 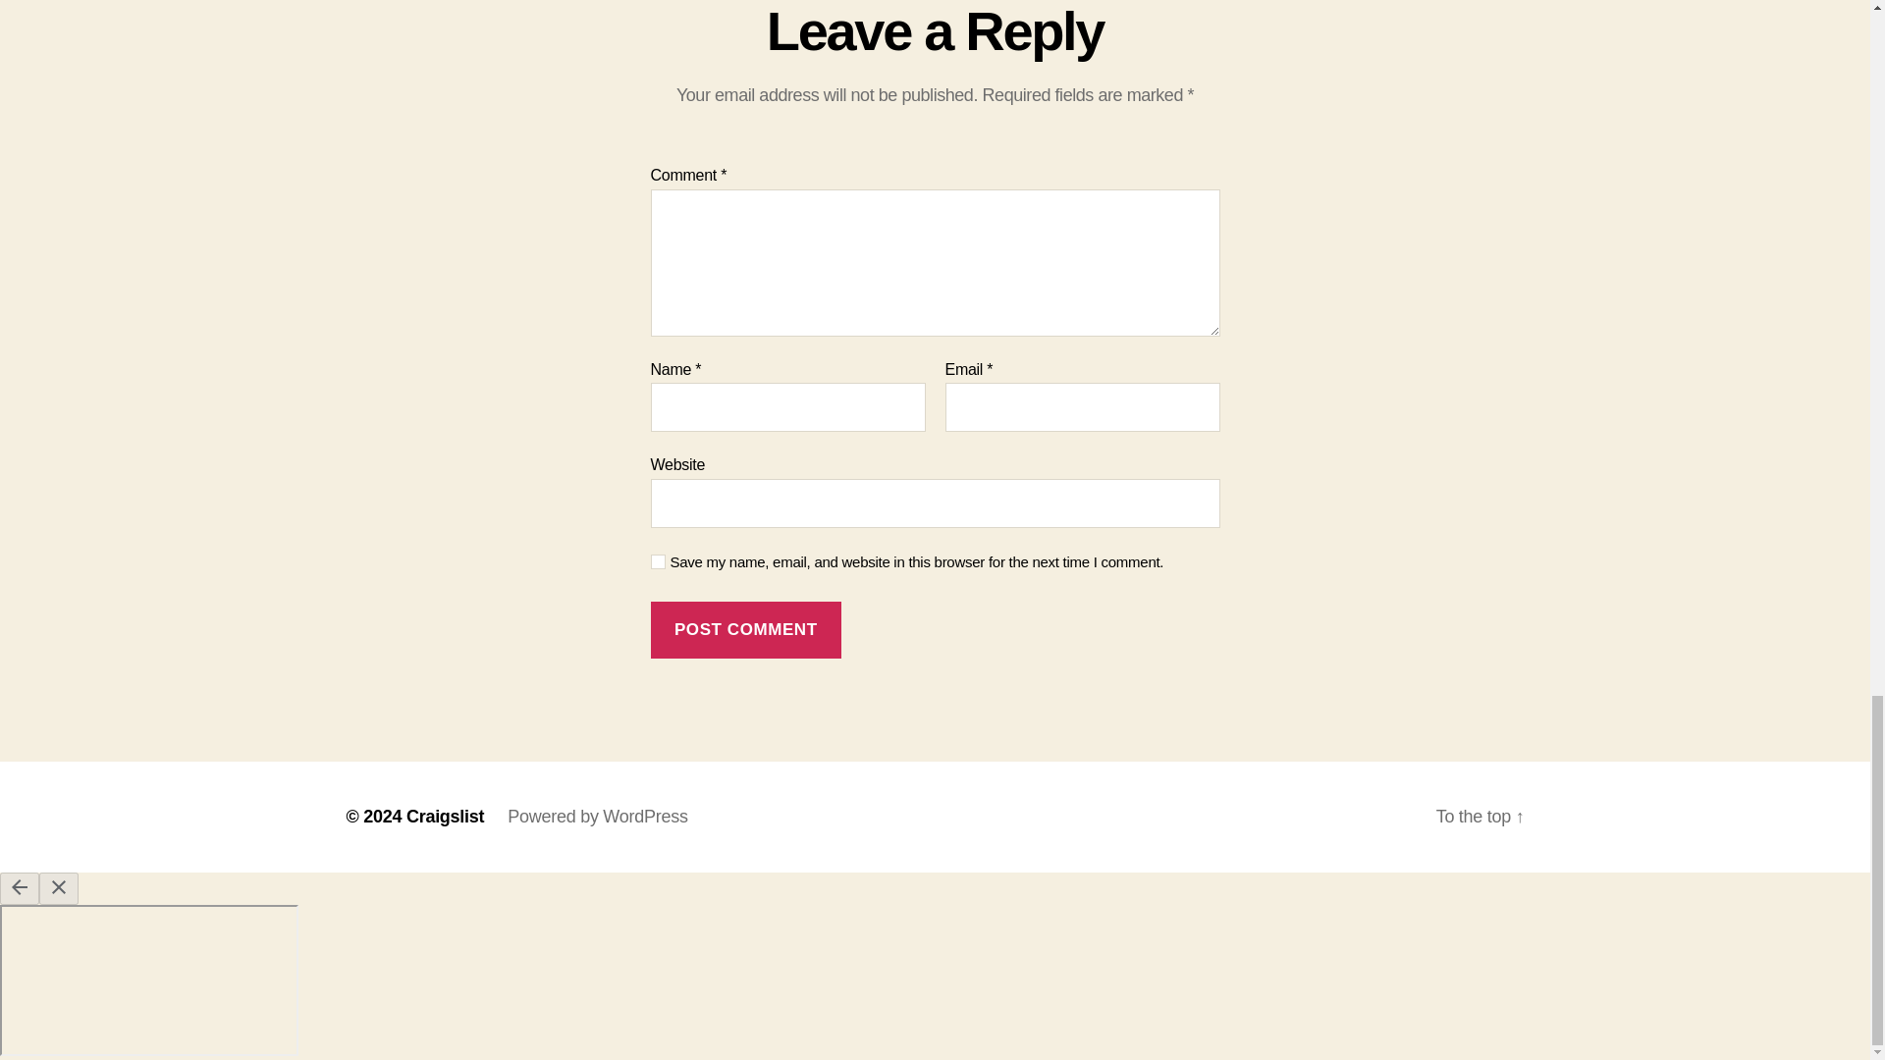 What do you see at coordinates (745, 630) in the screenshot?
I see `Post Comment` at bounding box center [745, 630].